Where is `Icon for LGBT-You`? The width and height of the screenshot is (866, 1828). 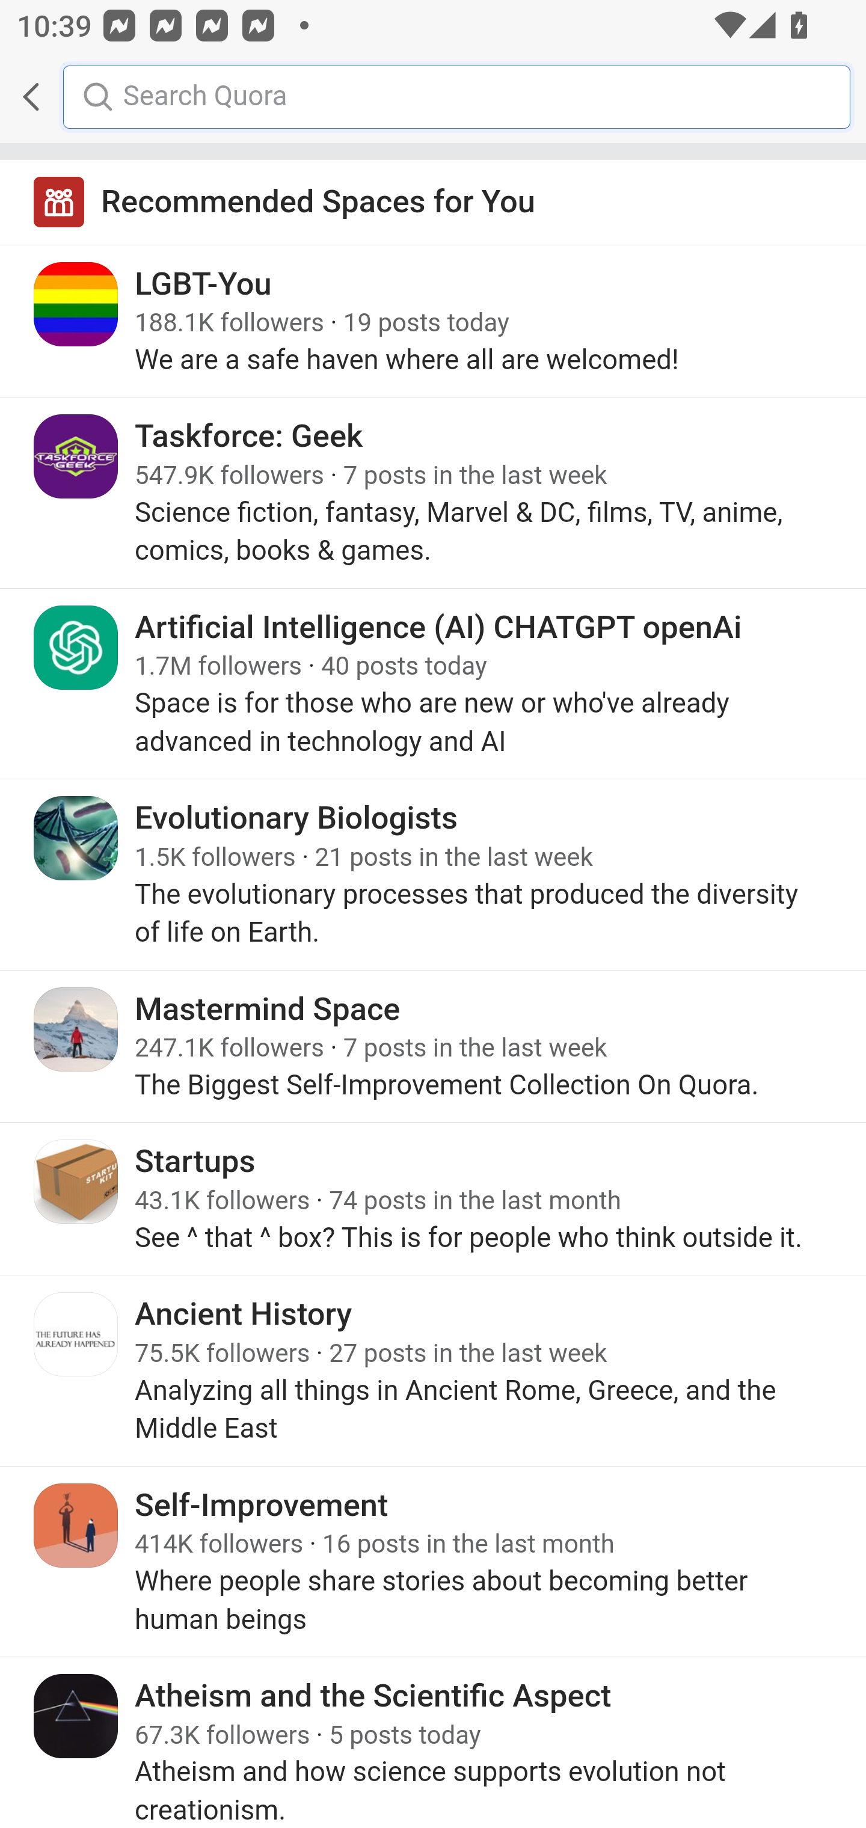 Icon for LGBT-You is located at coordinates (76, 304).